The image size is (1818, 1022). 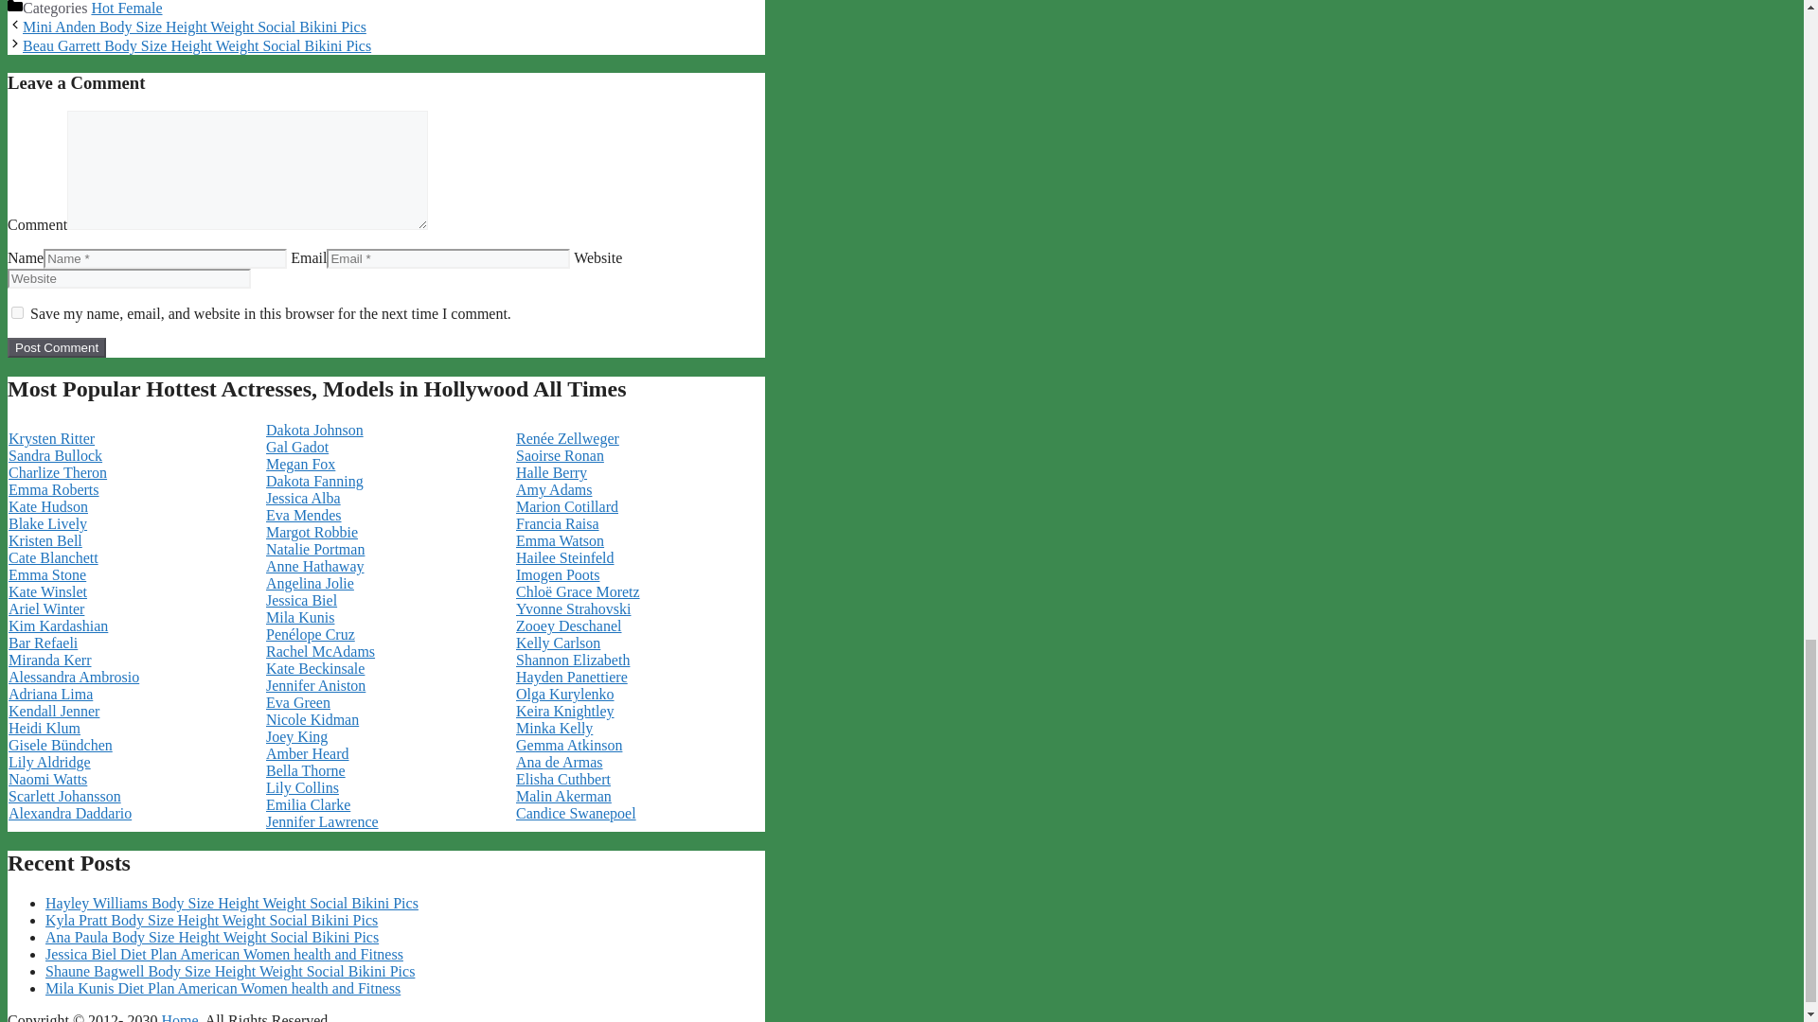 I want to click on Naomi Watts, so click(x=47, y=779).